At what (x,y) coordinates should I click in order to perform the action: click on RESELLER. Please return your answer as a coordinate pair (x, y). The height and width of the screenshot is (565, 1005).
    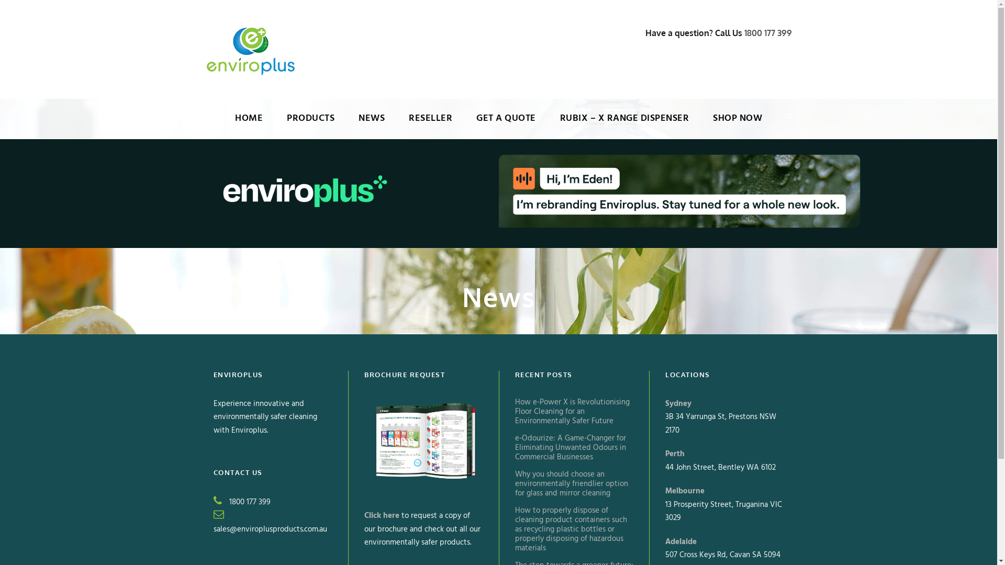
    Looking at the image, I should click on (430, 125).